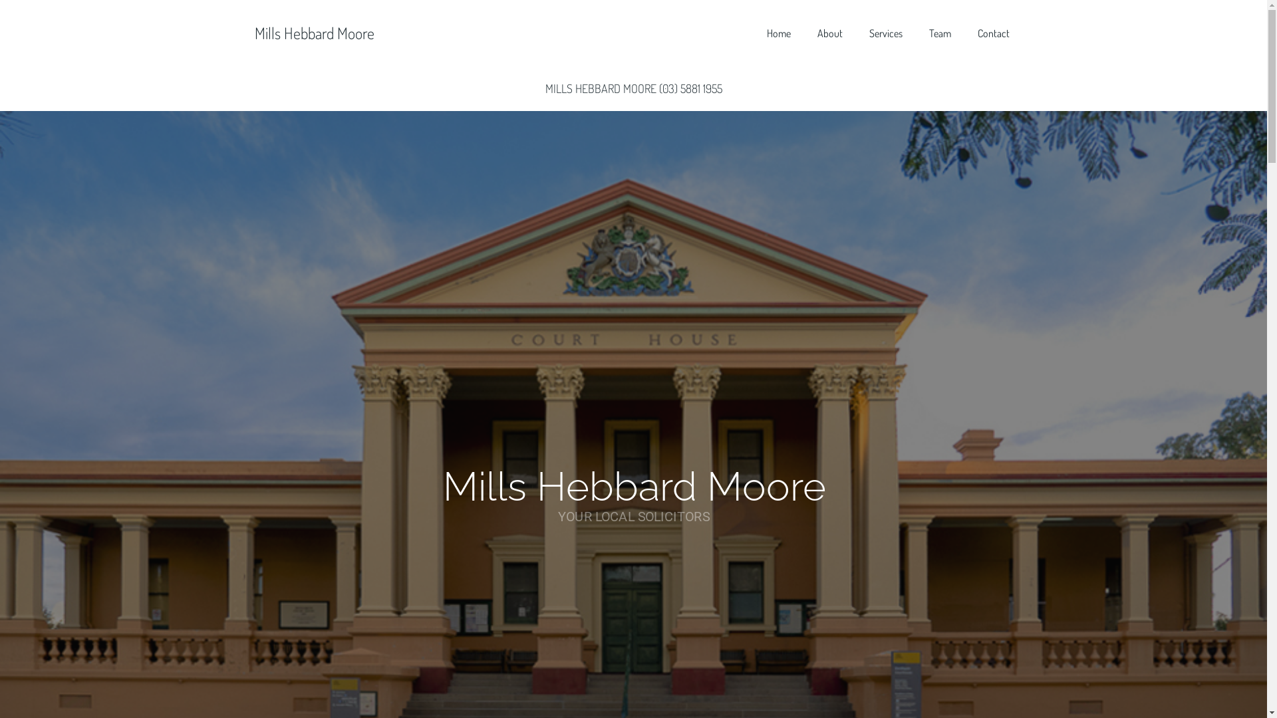 This screenshot has height=718, width=1277. I want to click on Home, so click(778, 33).